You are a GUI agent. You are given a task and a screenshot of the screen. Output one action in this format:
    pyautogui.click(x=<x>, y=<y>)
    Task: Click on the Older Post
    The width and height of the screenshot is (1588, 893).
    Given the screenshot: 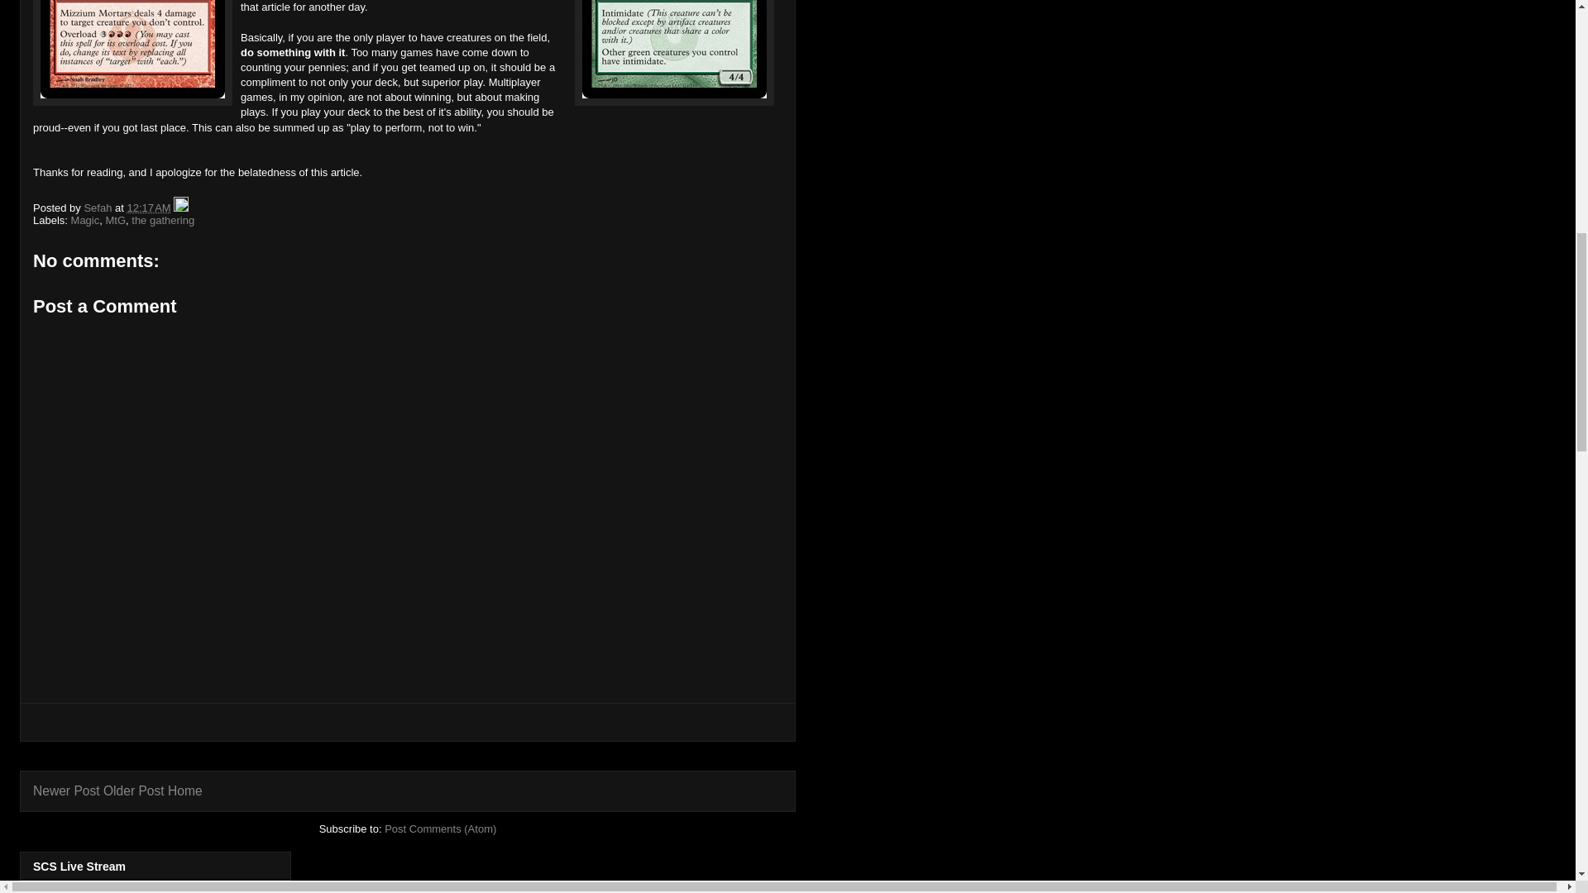 What is the action you would take?
    pyautogui.click(x=134, y=790)
    